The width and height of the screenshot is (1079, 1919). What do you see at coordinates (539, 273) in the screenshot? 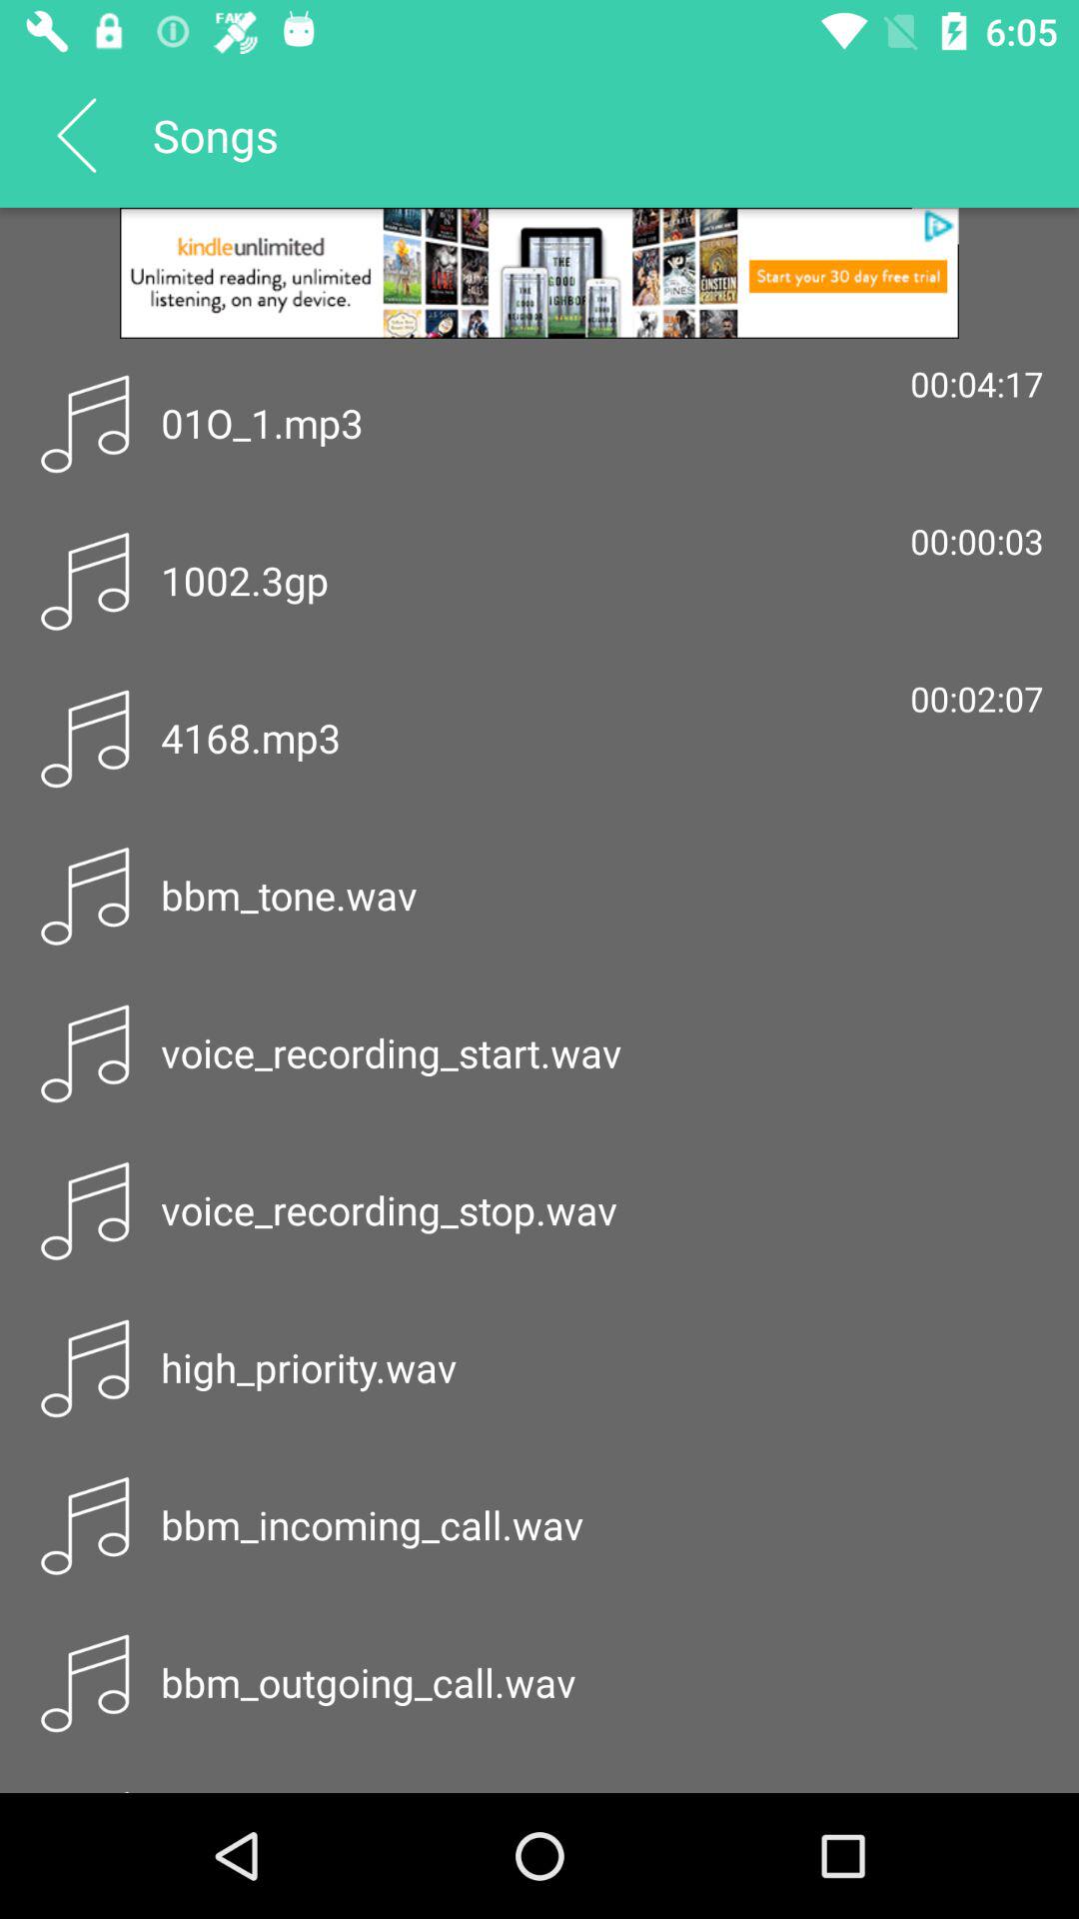
I see `advertisement link` at bounding box center [539, 273].